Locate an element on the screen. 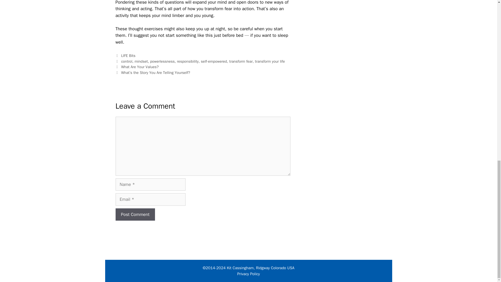 The height and width of the screenshot is (282, 501). self-empowered is located at coordinates (214, 61).